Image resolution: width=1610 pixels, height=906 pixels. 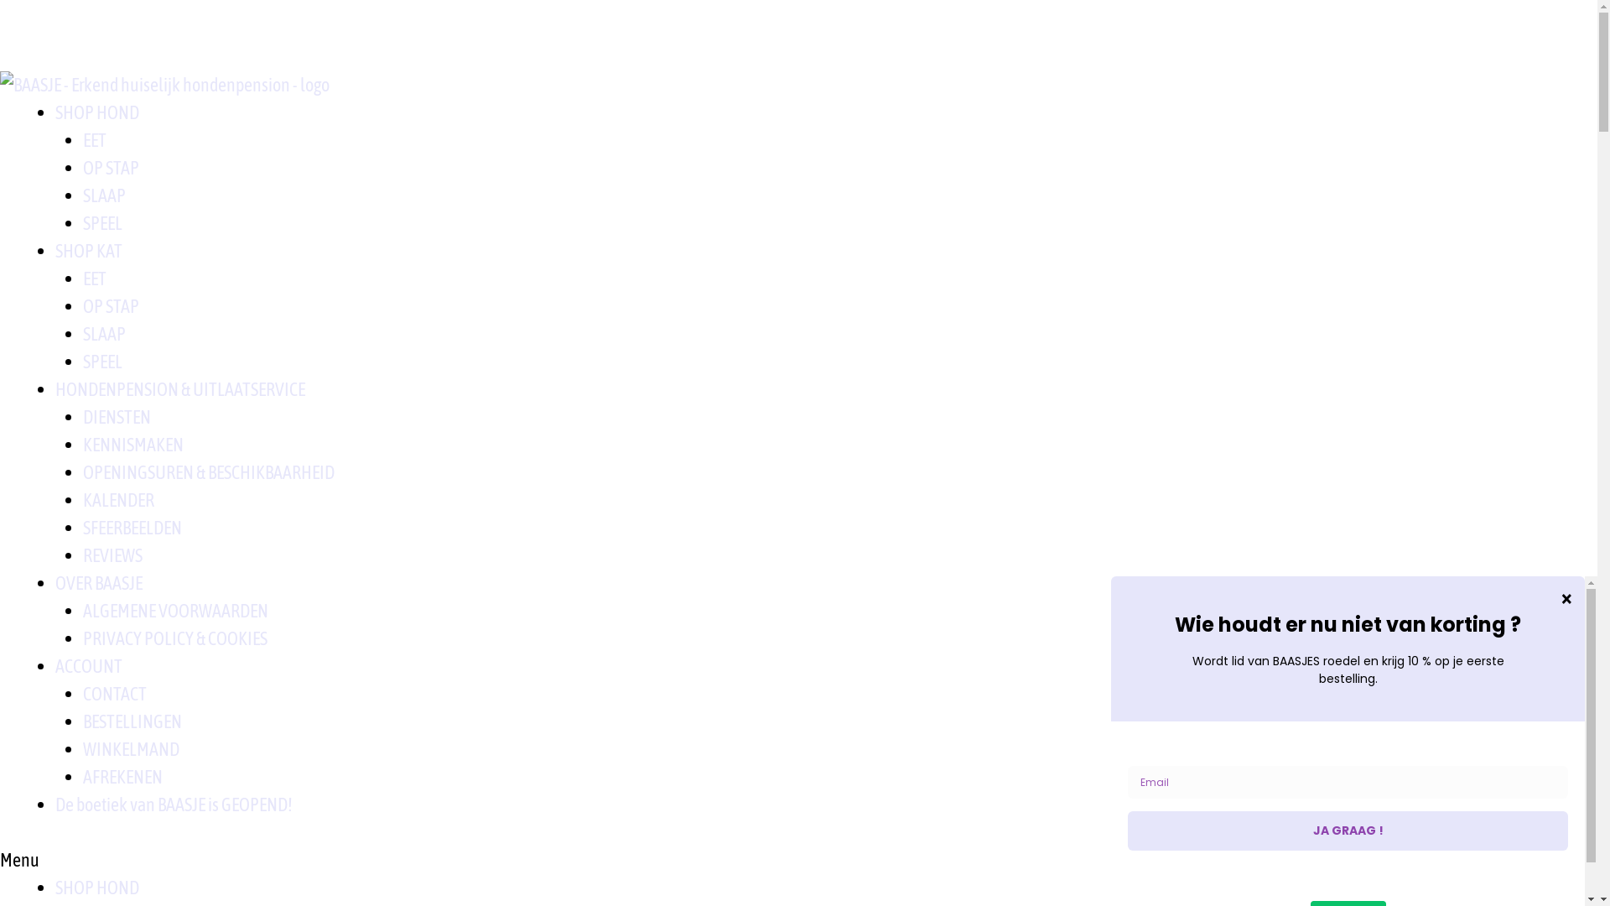 What do you see at coordinates (131, 749) in the screenshot?
I see `WINKELMAND` at bounding box center [131, 749].